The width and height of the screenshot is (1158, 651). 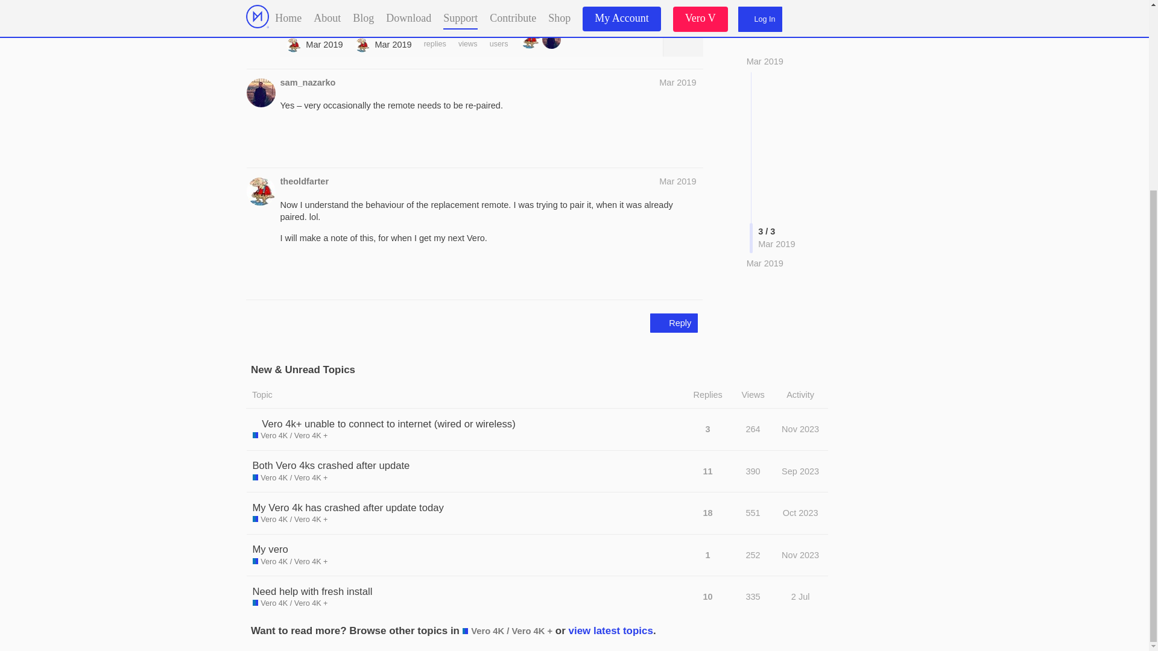 I want to click on Trevor Adair, so click(x=362, y=45).